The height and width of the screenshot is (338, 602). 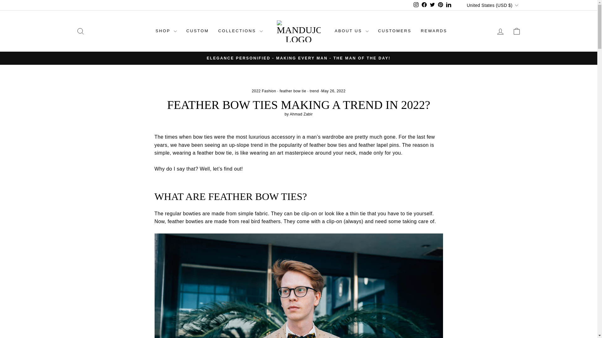 What do you see at coordinates (80, 31) in the screenshot?
I see `ICON-SEARCH` at bounding box center [80, 31].